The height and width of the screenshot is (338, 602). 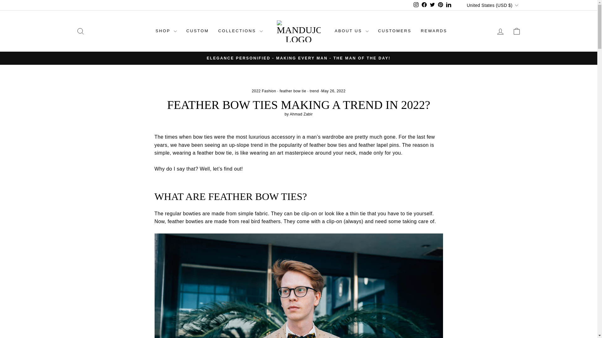 What do you see at coordinates (80, 31) in the screenshot?
I see `ICON-SEARCH` at bounding box center [80, 31].